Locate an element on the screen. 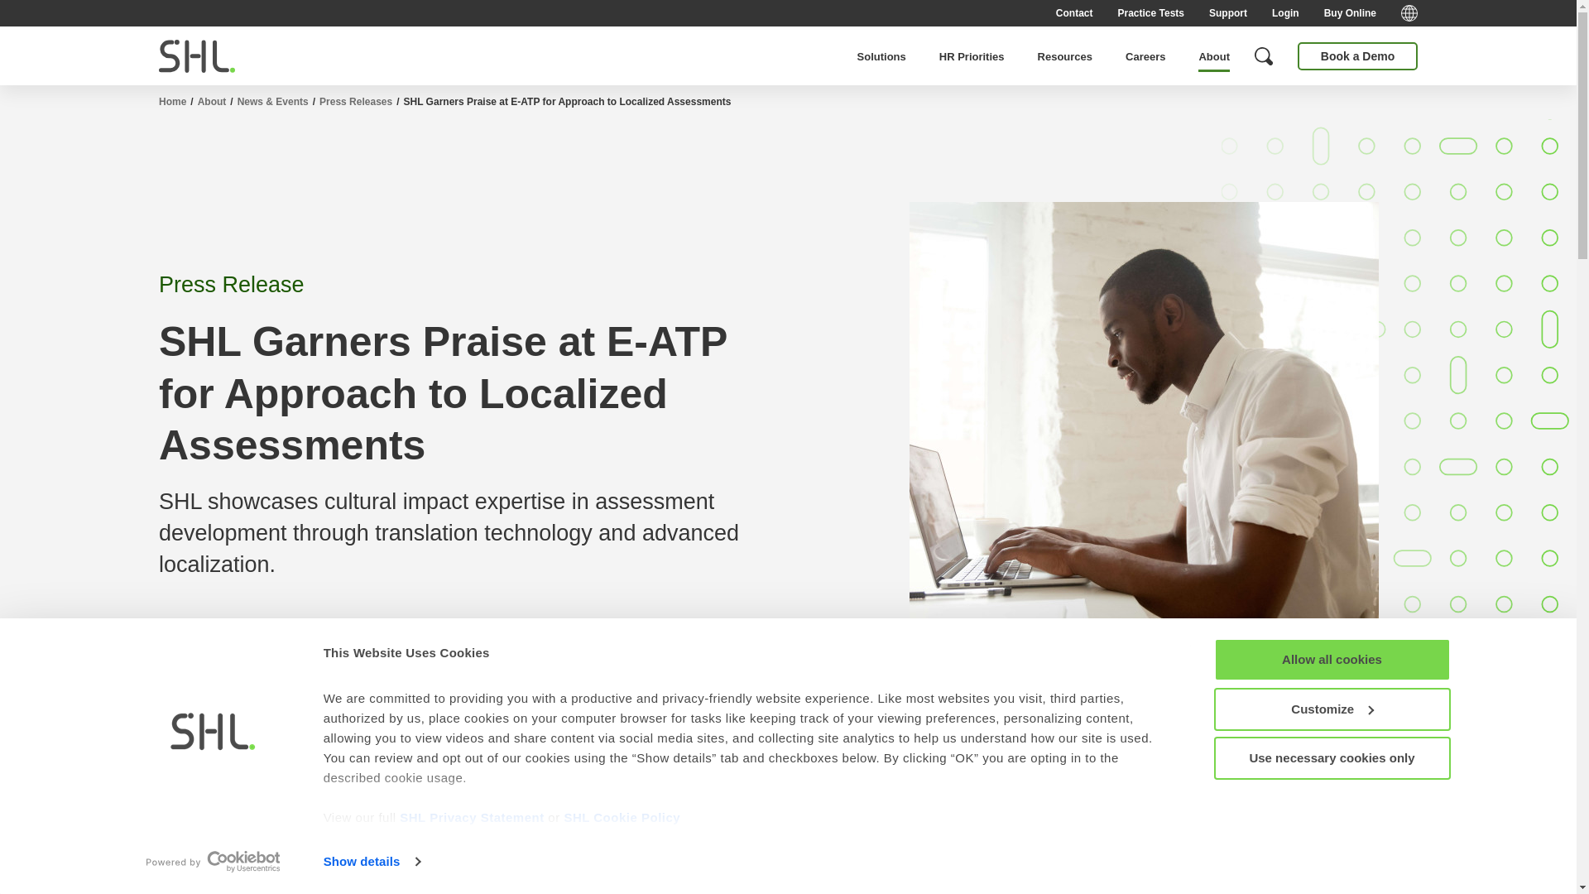 The height and width of the screenshot is (894, 1589). SHL Privacy Statement is located at coordinates (472, 816).